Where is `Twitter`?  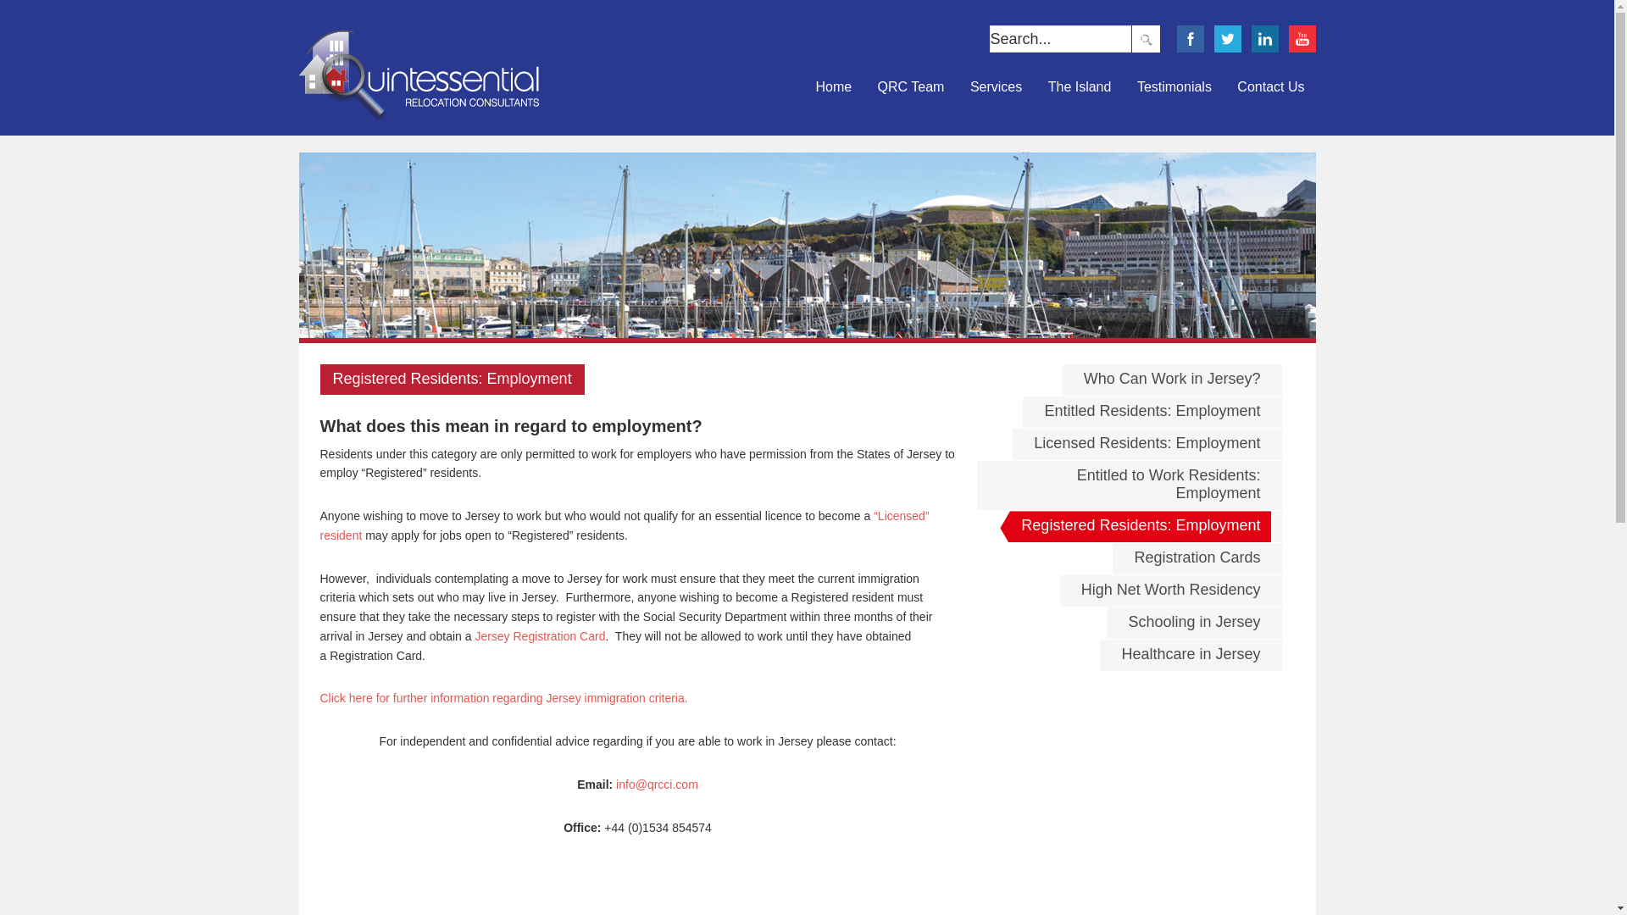
Twitter is located at coordinates (1227, 39).